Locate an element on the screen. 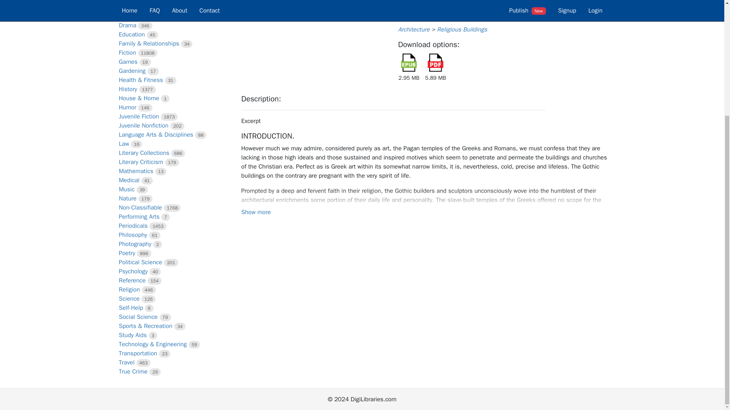 The height and width of the screenshot is (410, 730). Medical is located at coordinates (129, 180).